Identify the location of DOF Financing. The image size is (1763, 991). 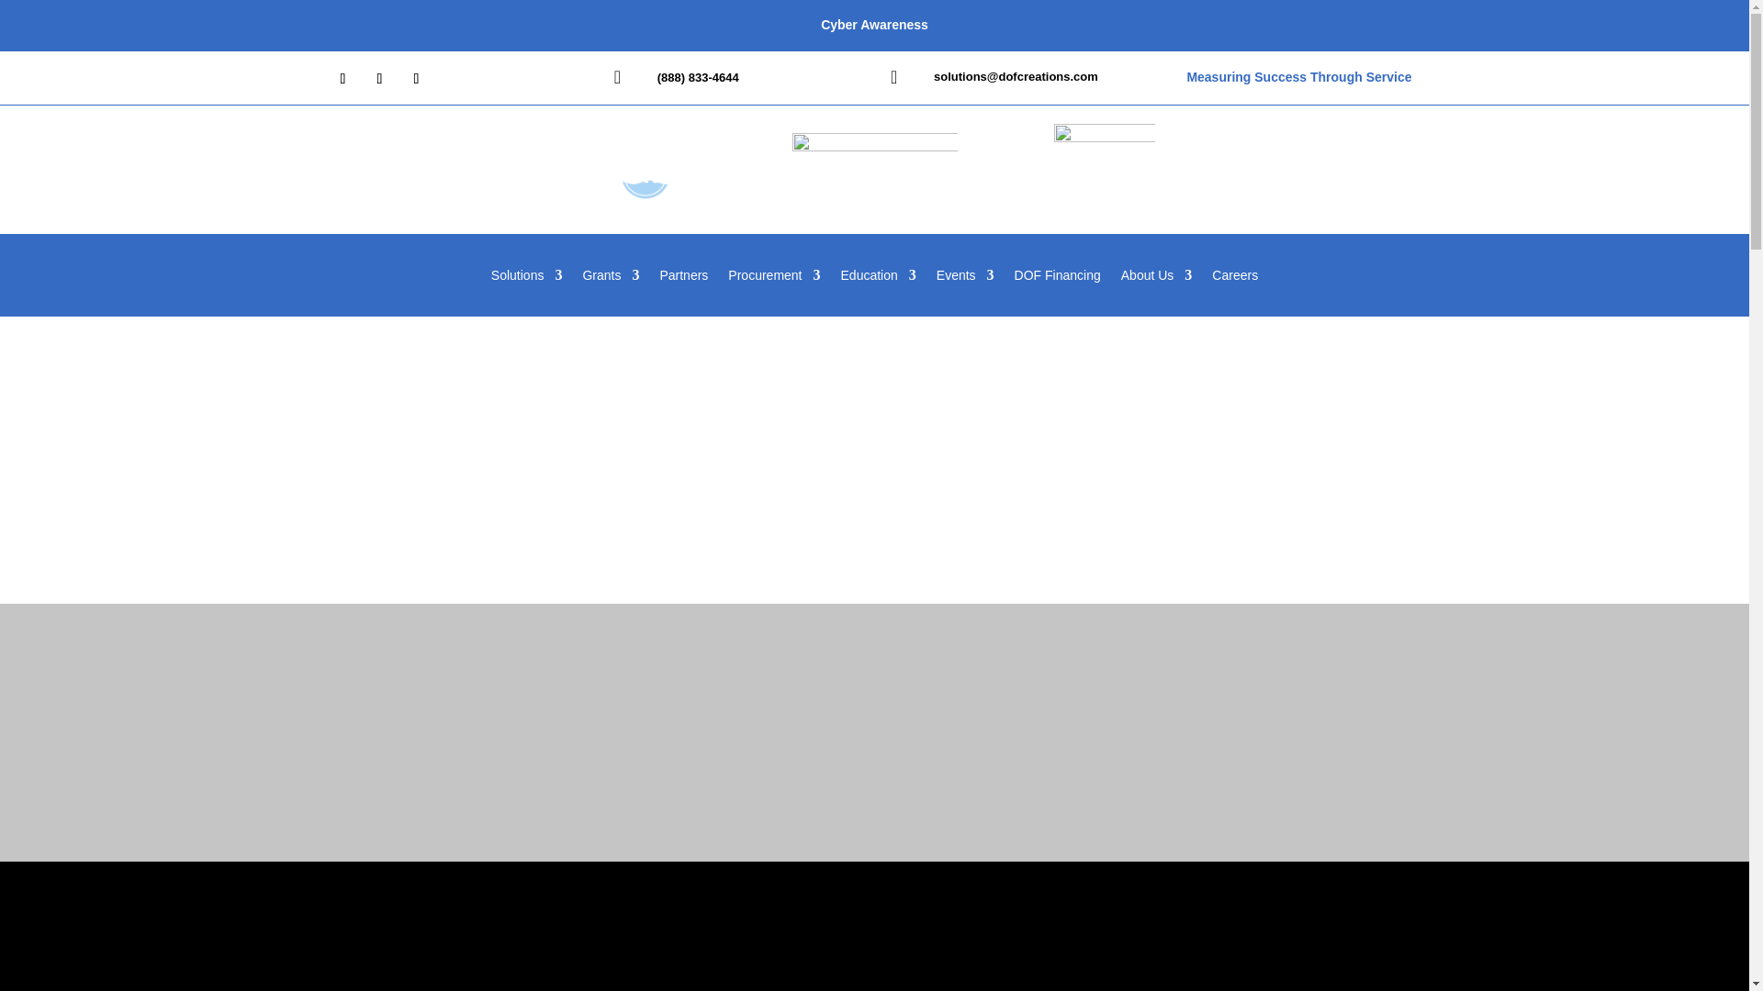
(1058, 279).